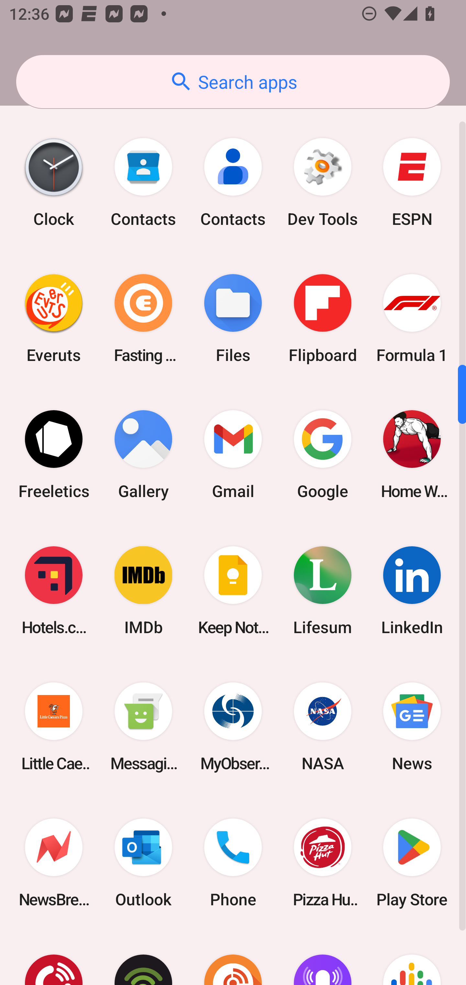  What do you see at coordinates (143, 318) in the screenshot?
I see `Fasting Coach` at bounding box center [143, 318].